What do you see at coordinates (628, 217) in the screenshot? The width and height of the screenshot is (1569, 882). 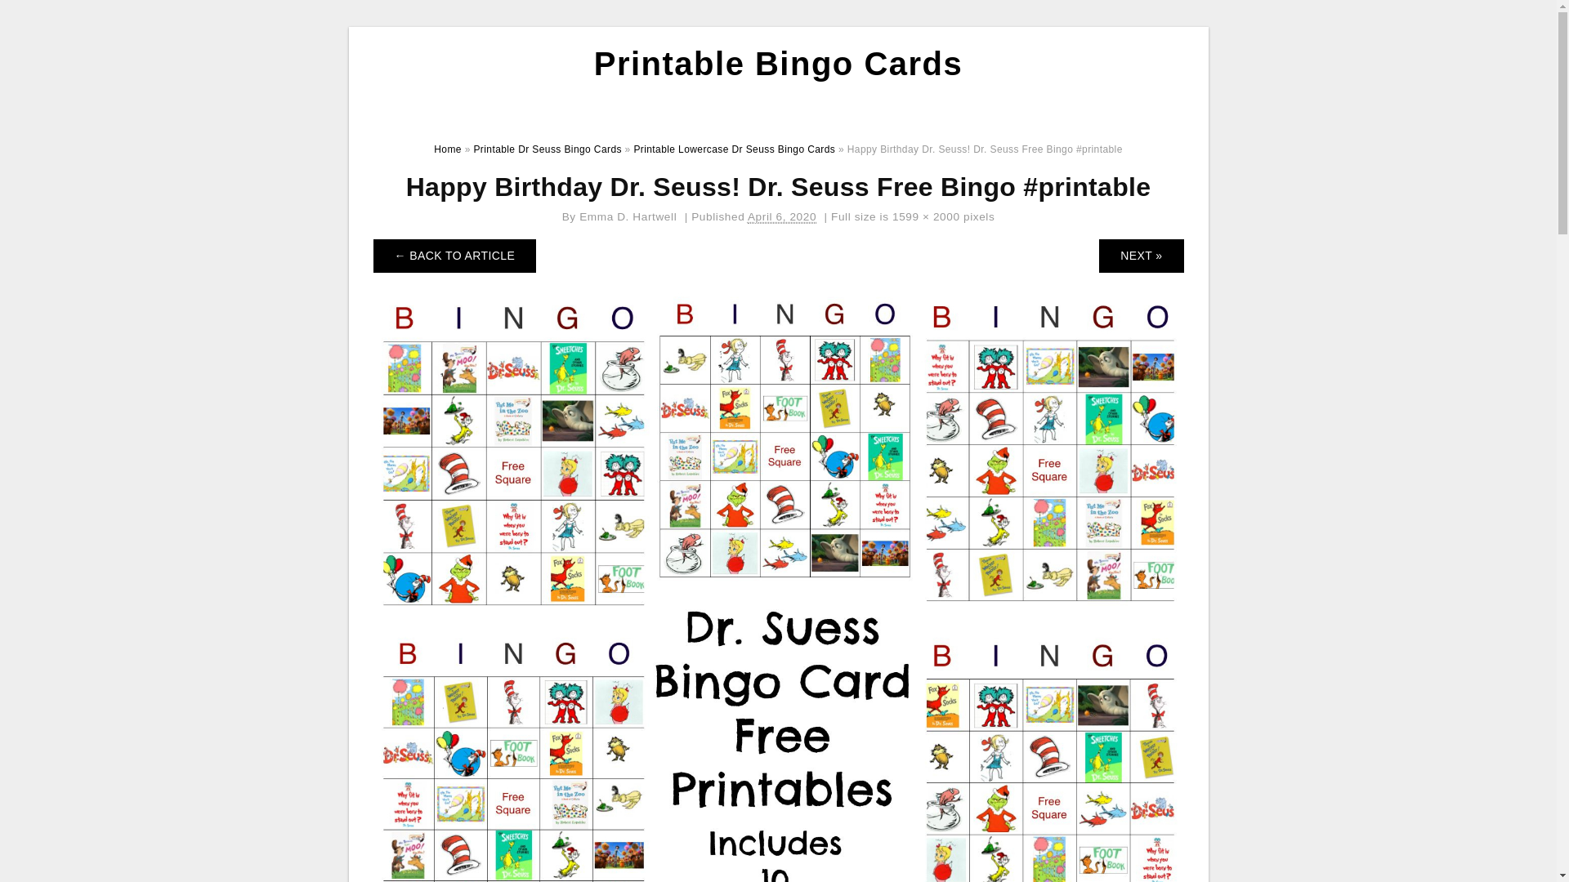 I see `Emma D. Hartwell` at bounding box center [628, 217].